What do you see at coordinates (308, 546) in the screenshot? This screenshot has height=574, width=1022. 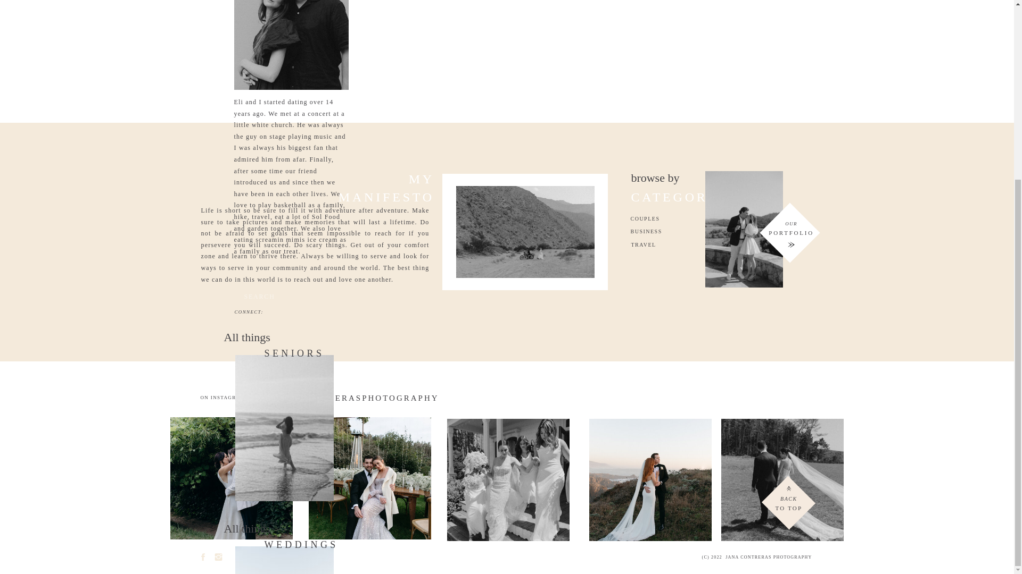 I see `WEDDINGS` at bounding box center [308, 546].